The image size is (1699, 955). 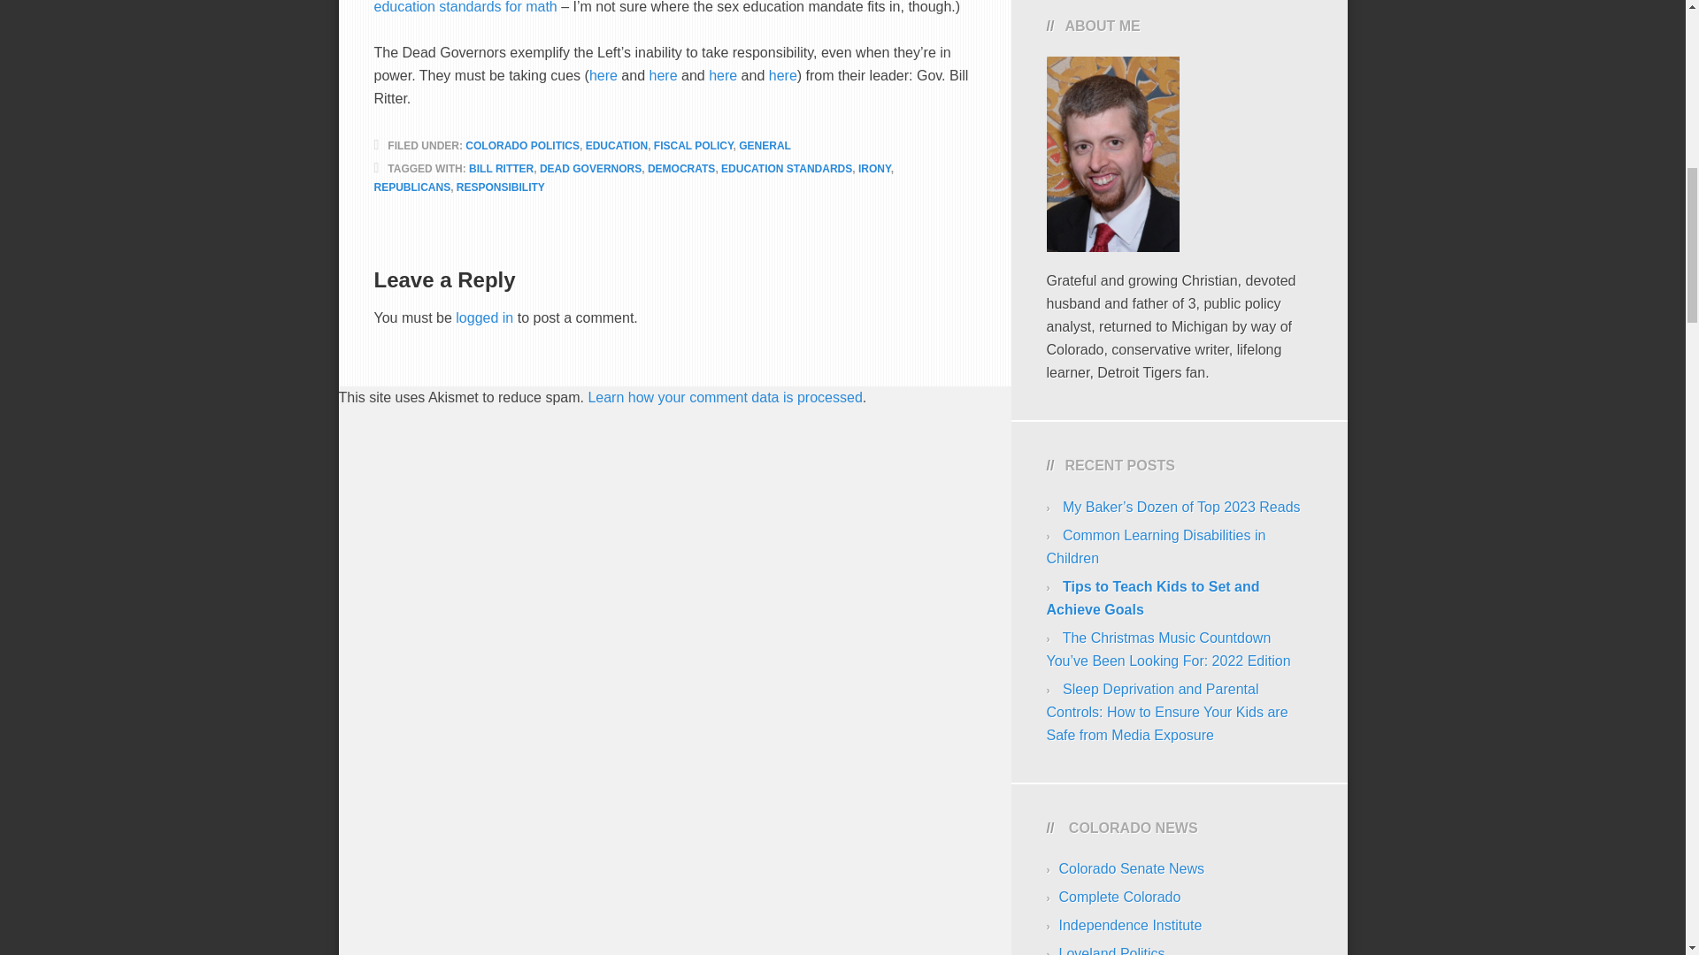 I want to click on EDUCATION STANDARDS, so click(x=786, y=168).